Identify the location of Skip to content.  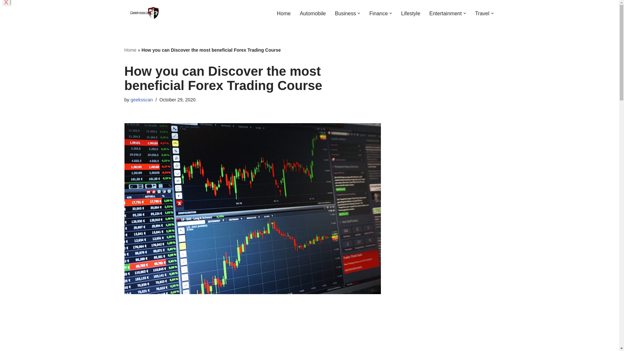
(5, 14).